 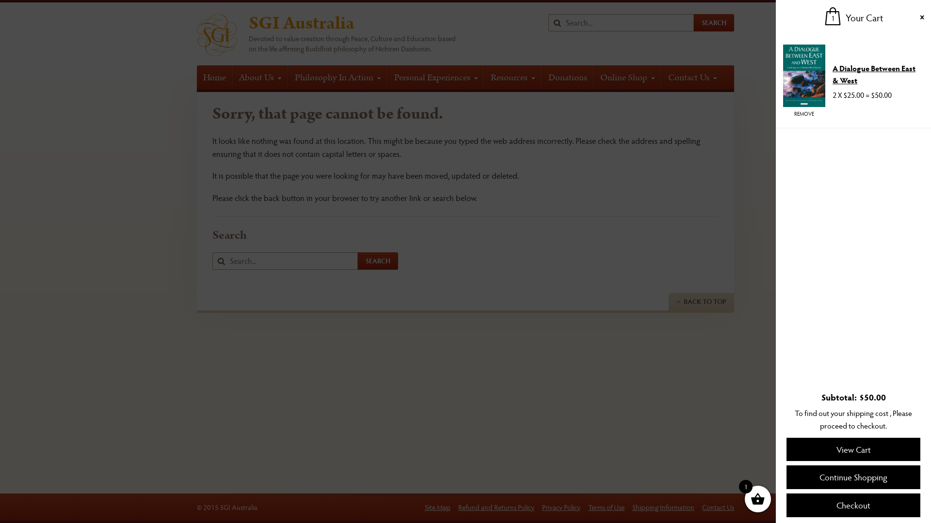 What do you see at coordinates (435, 77) in the screenshot?
I see `Personal Experiences` at bounding box center [435, 77].